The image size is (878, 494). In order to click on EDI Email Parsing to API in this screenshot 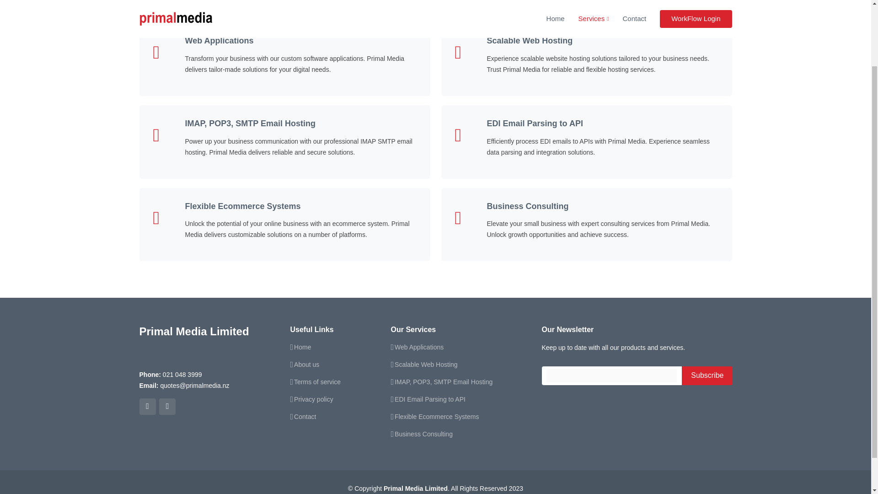, I will do `click(534, 123)`.